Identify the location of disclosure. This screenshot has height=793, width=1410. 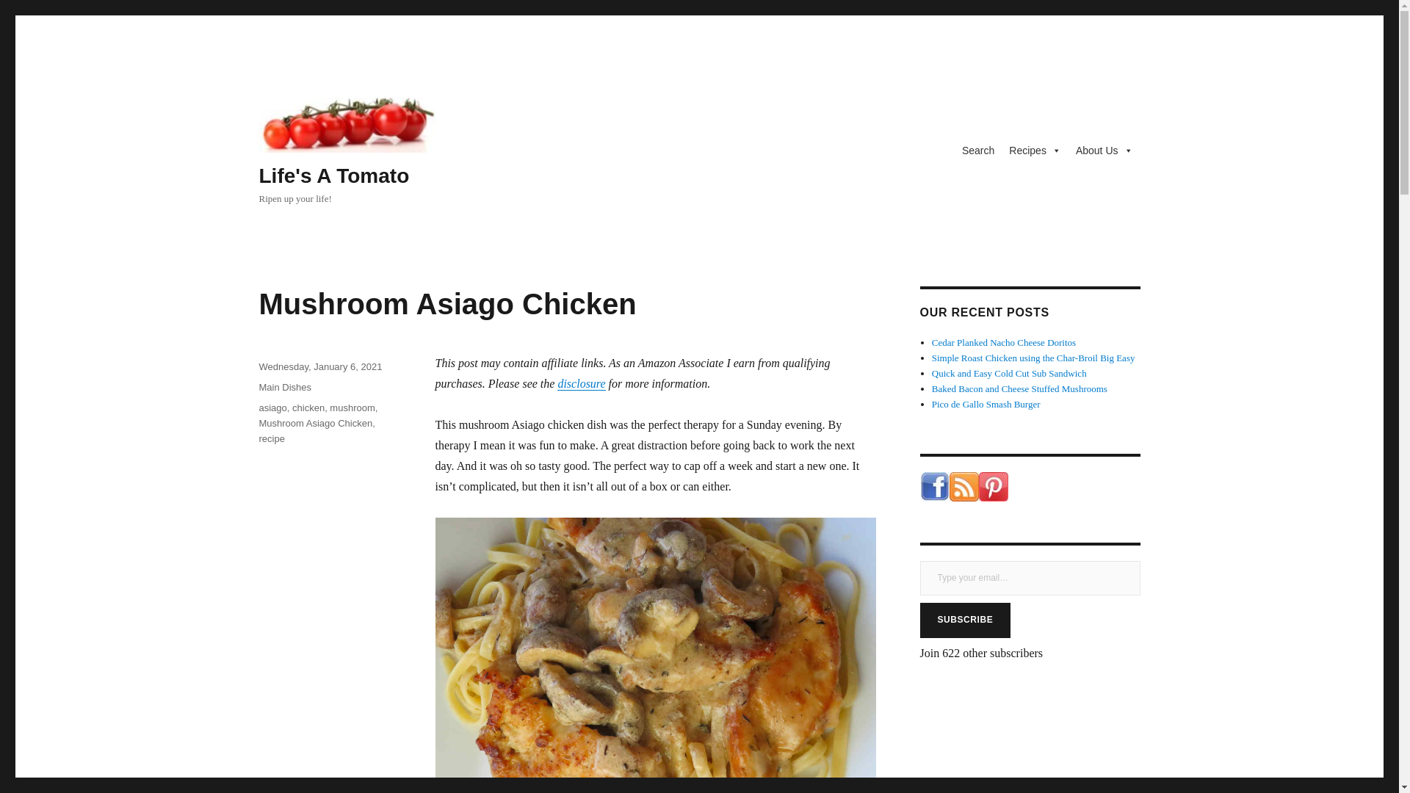
(580, 383).